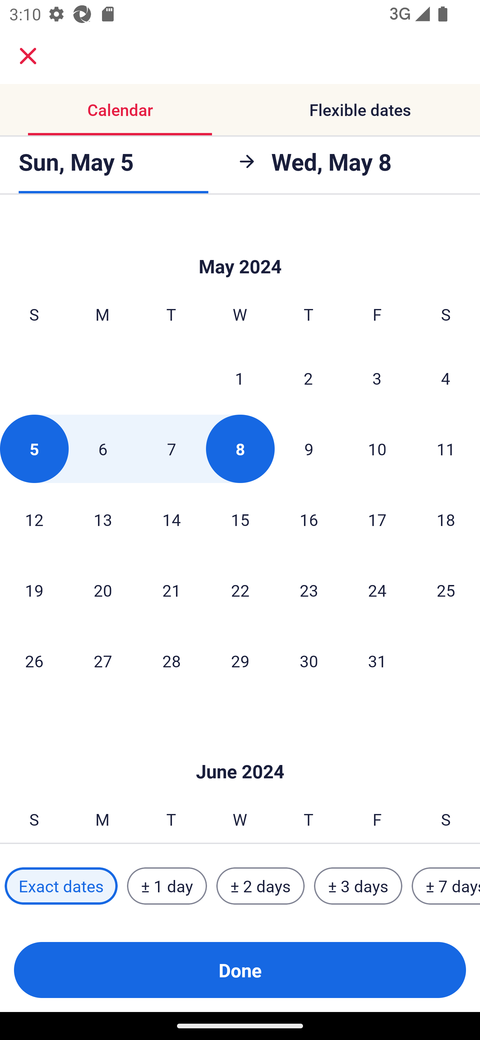 The image size is (480, 1040). Describe the element at coordinates (171, 661) in the screenshot. I see `28 Tuesday, May 28, 2024` at that location.